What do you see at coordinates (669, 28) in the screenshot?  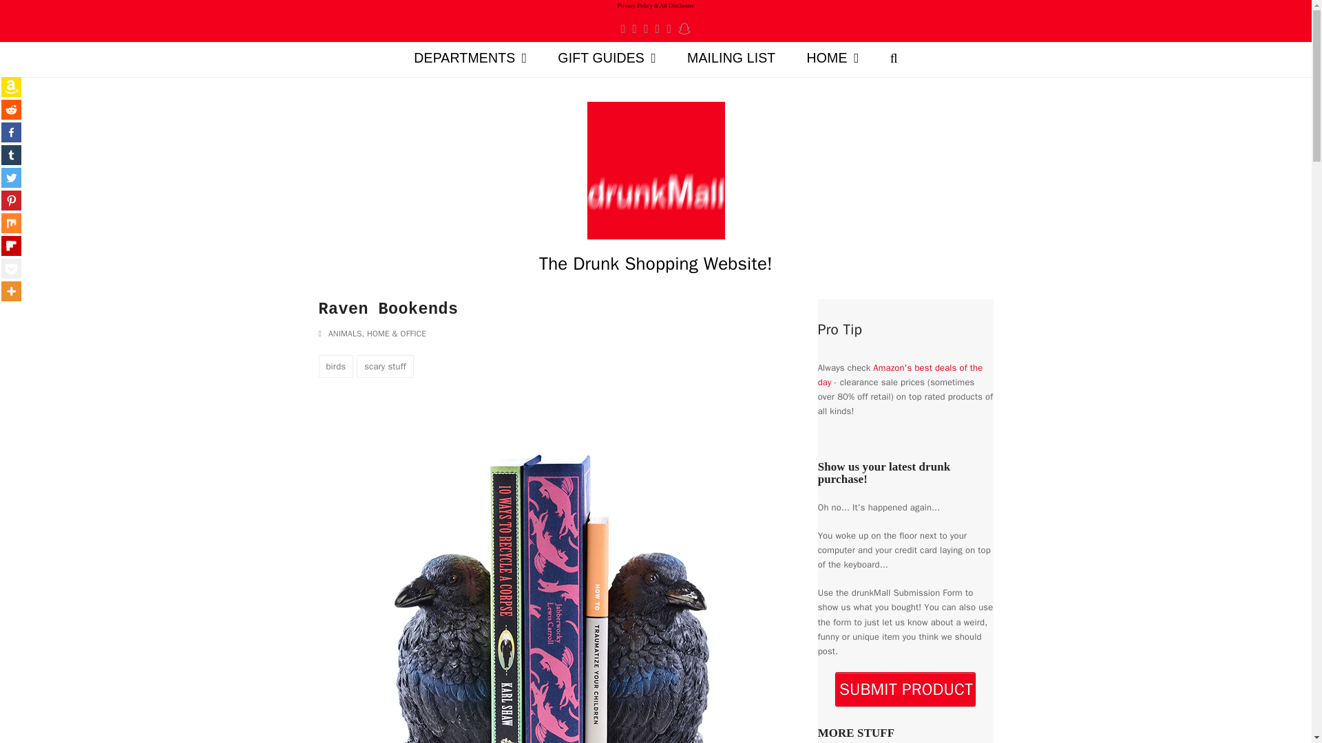 I see `Tumblr` at bounding box center [669, 28].